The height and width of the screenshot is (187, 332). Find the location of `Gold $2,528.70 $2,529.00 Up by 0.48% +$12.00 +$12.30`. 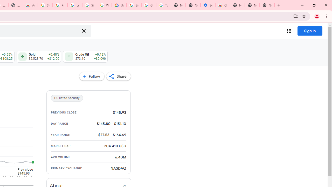

Gold $2,528.70 $2,529.00 Up by 0.48% +$12.00 +$12.30 is located at coordinates (38, 57).